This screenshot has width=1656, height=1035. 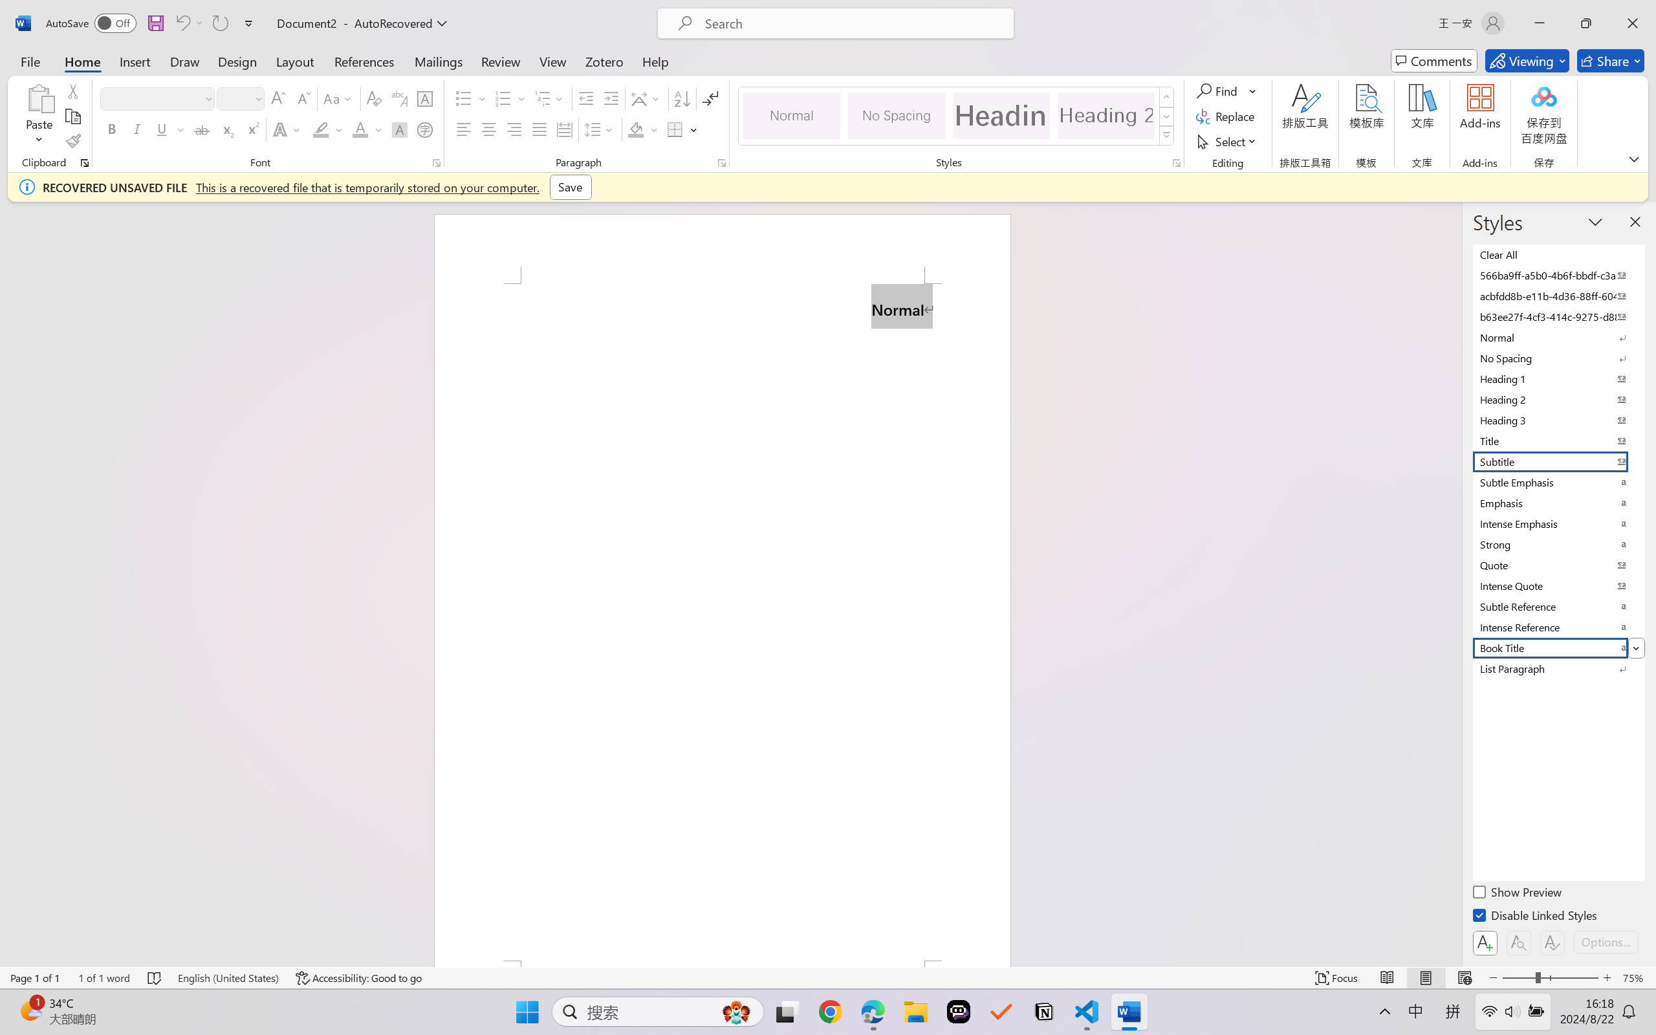 What do you see at coordinates (1167, 136) in the screenshot?
I see `Styles` at bounding box center [1167, 136].